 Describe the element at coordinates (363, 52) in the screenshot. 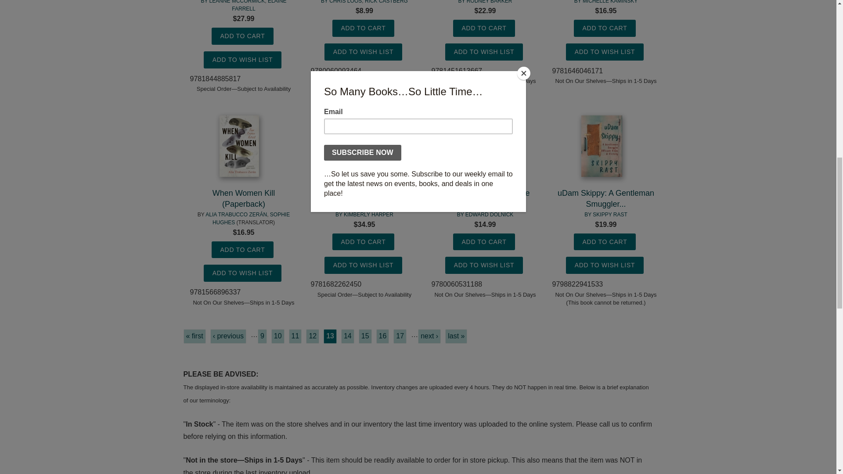

I see `Add to Wish List` at that location.